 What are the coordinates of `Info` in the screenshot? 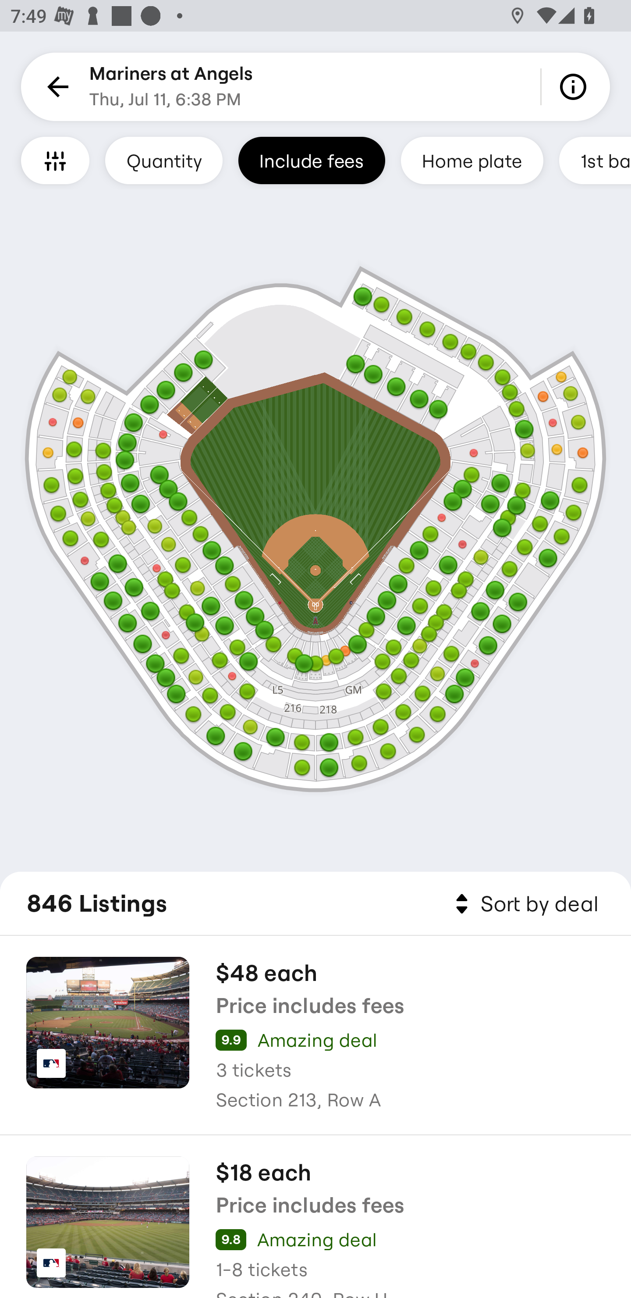 It's located at (576, 87).